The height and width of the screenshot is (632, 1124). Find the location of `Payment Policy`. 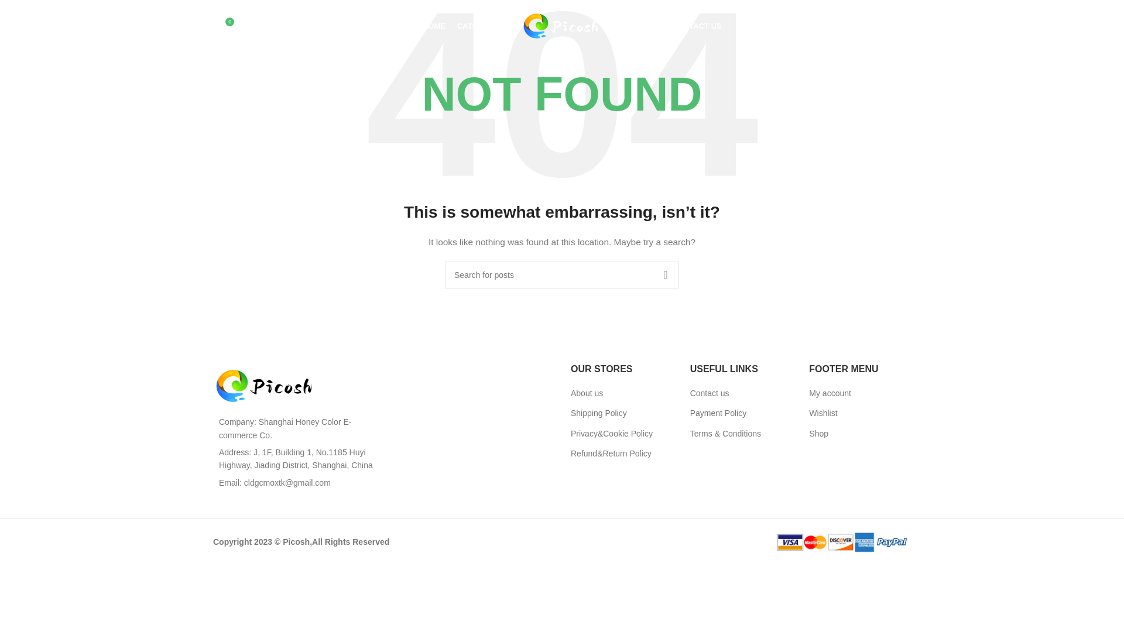

Payment Policy is located at coordinates (718, 413).